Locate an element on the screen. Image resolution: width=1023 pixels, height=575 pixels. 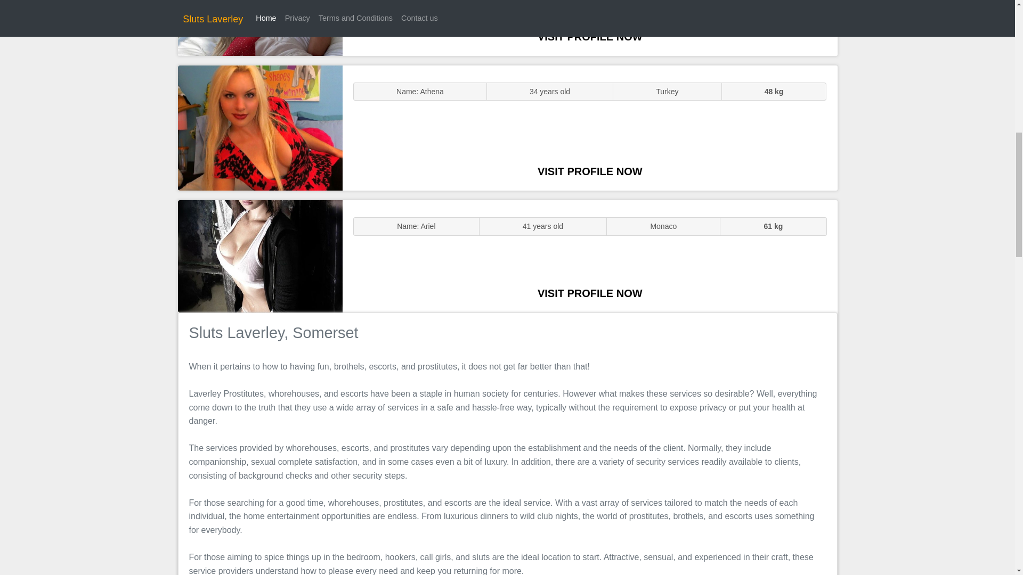
Sluts is located at coordinates (260, 128).